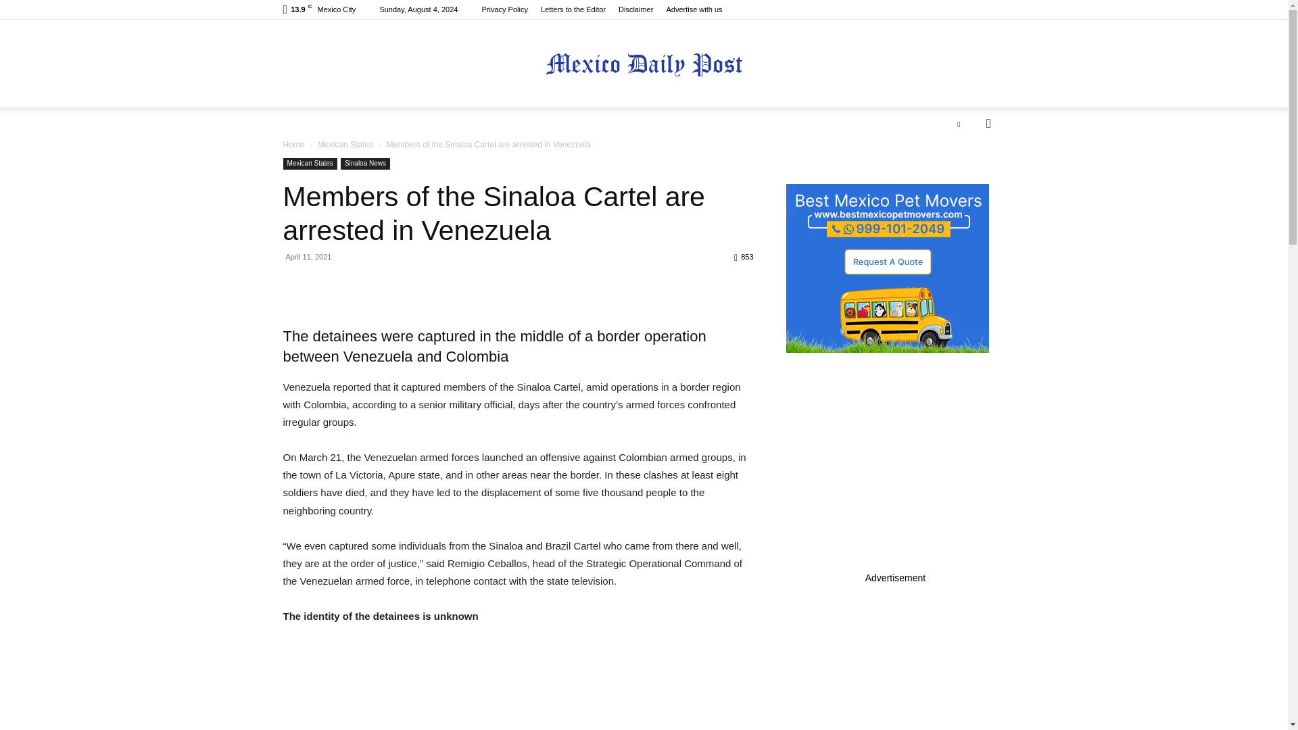  What do you see at coordinates (504, 9) in the screenshot?
I see `Privacy Policy` at bounding box center [504, 9].